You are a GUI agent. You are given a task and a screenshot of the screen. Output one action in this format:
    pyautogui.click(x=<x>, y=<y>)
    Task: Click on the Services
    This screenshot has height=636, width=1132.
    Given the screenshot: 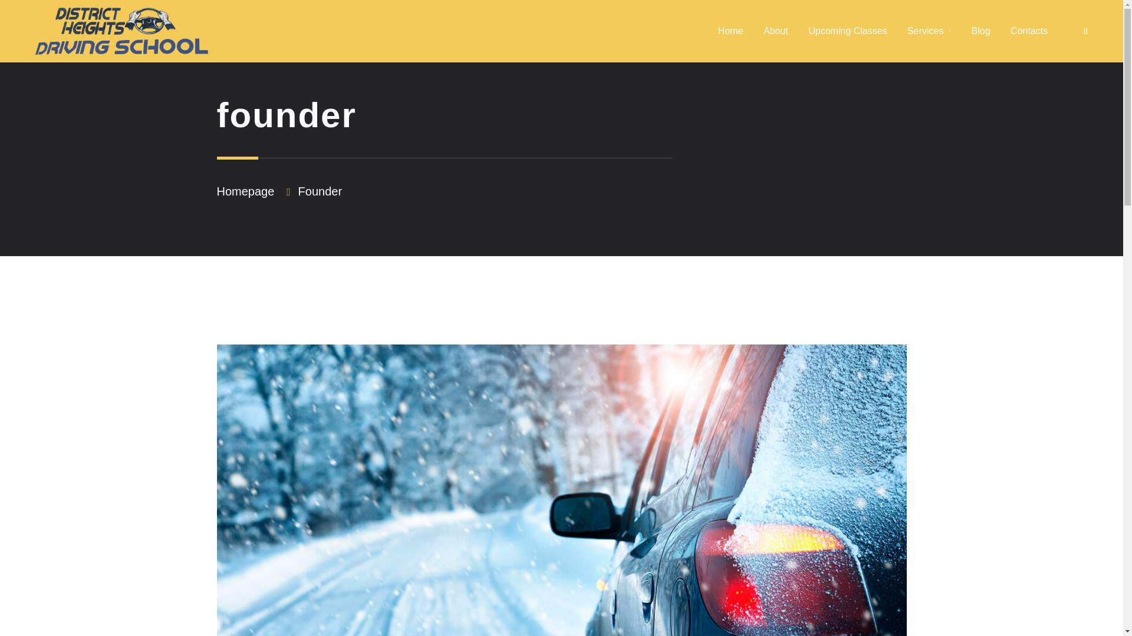 What is the action you would take?
    pyautogui.click(x=929, y=32)
    